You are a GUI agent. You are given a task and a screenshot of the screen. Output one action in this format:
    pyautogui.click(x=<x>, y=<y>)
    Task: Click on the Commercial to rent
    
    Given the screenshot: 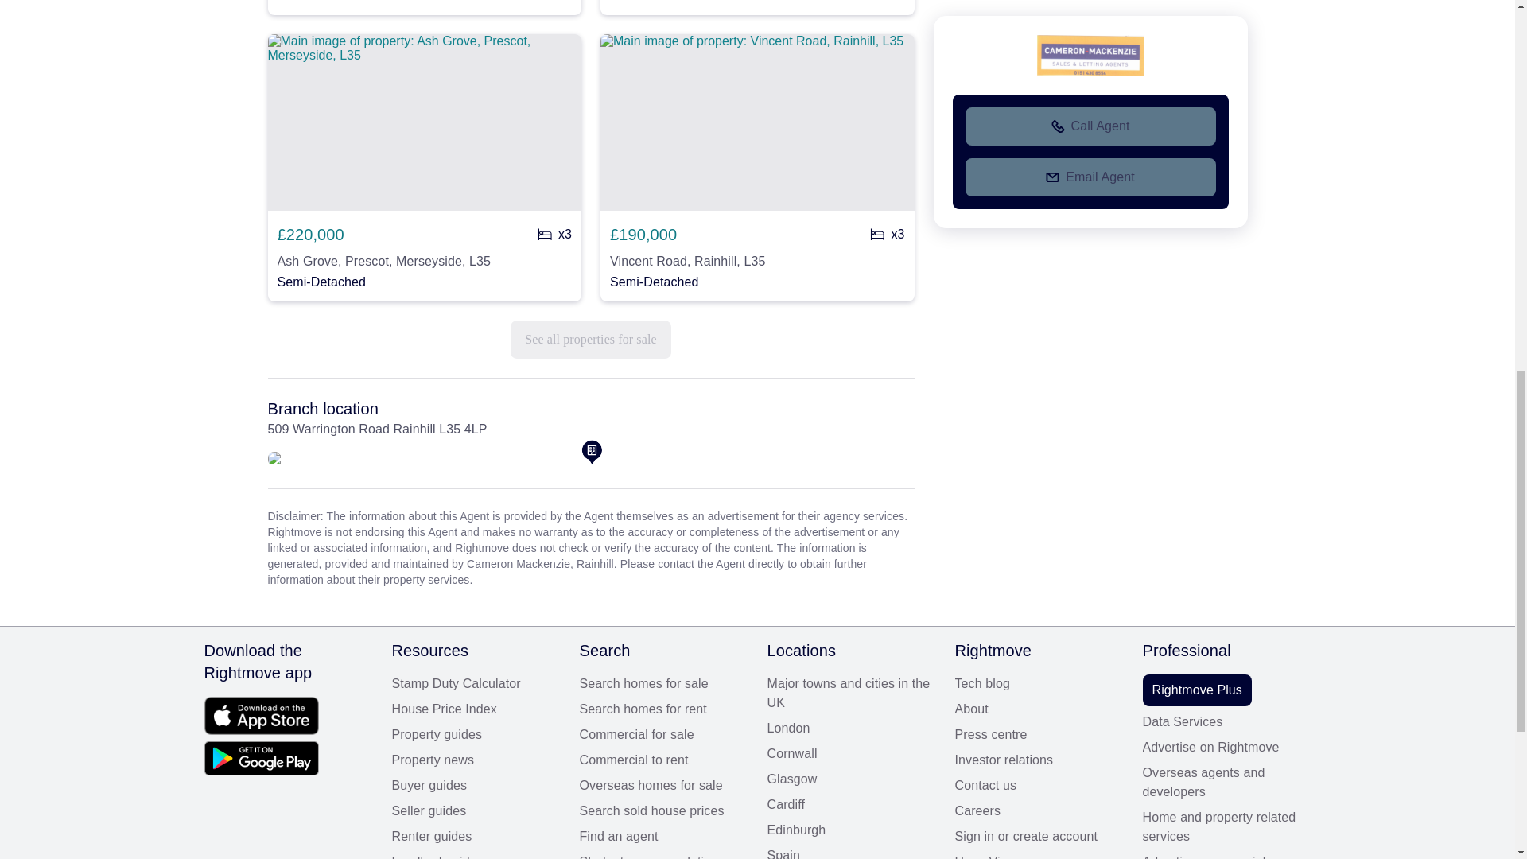 What is the action you would take?
    pyautogui.click(x=663, y=760)
    